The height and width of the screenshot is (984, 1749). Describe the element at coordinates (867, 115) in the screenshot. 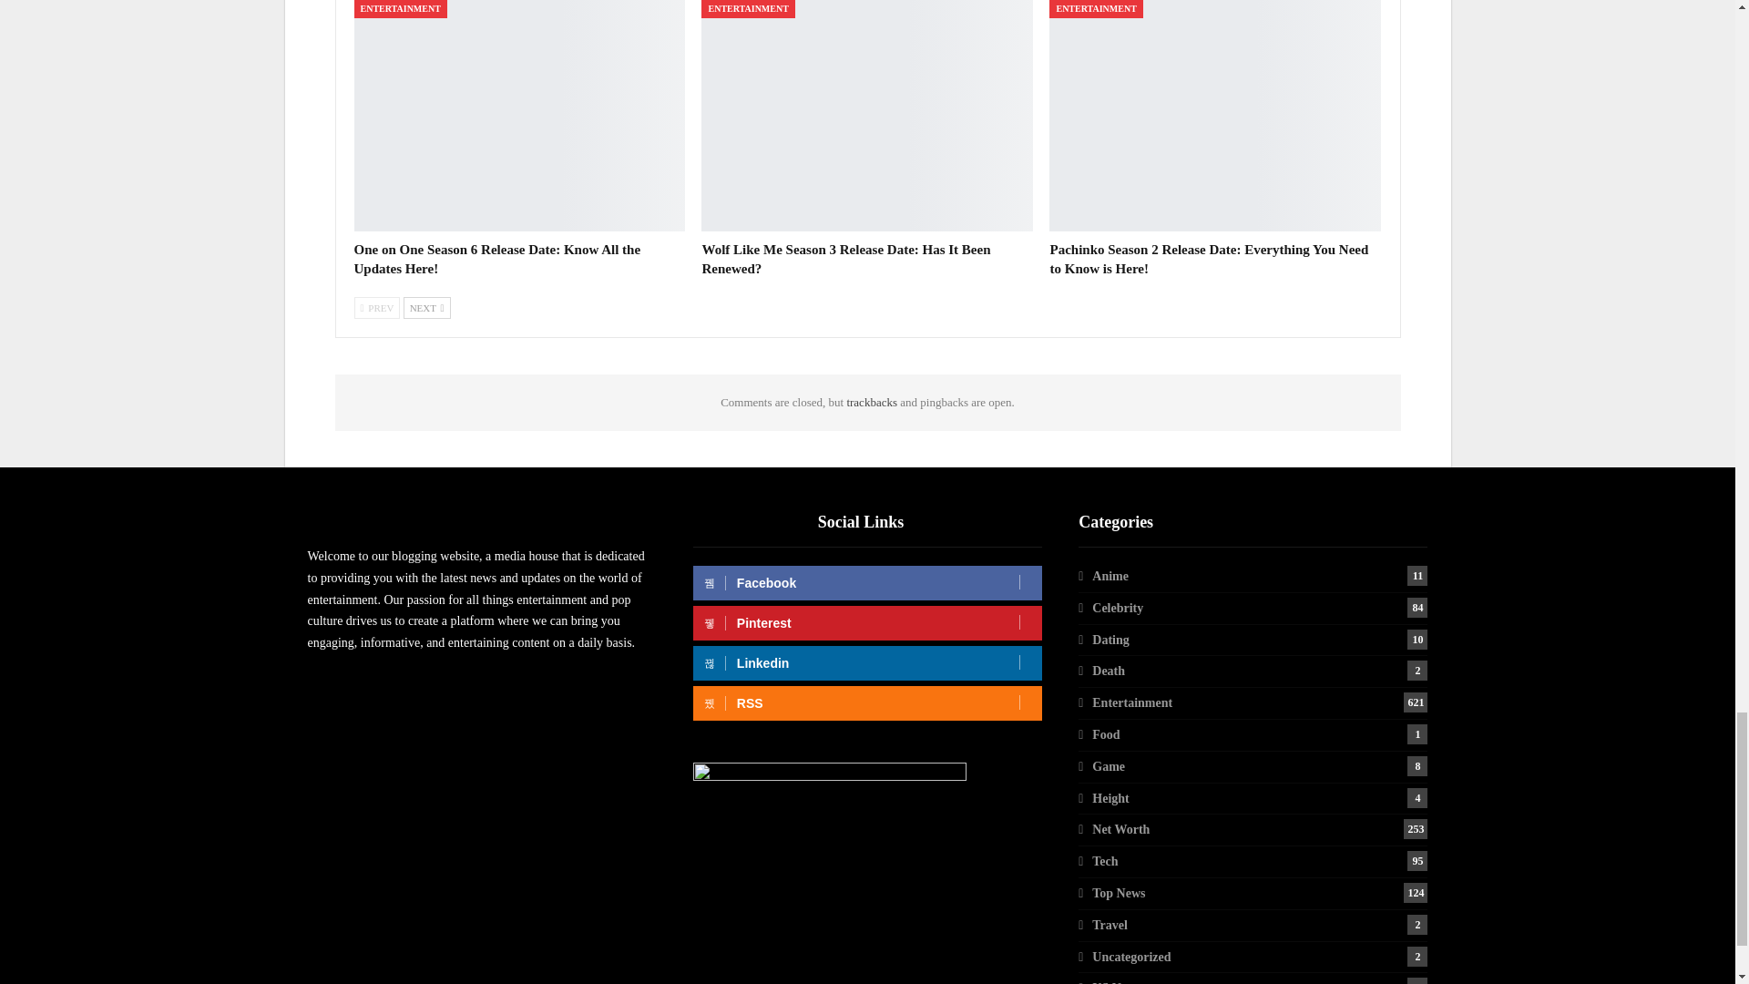

I see `Wolf Like Me Season 3 Release Date: Has It Been Renewed?` at that location.